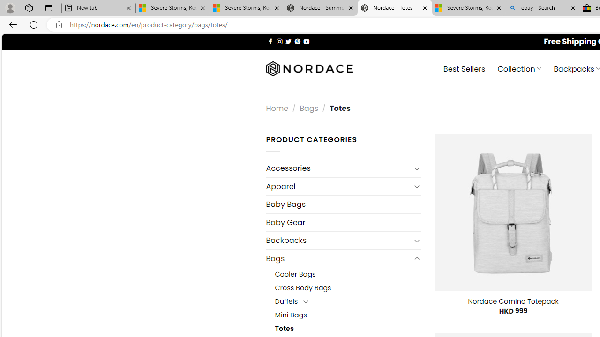  Describe the element at coordinates (348, 287) in the screenshot. I see `Cross Body Bags` at that location.